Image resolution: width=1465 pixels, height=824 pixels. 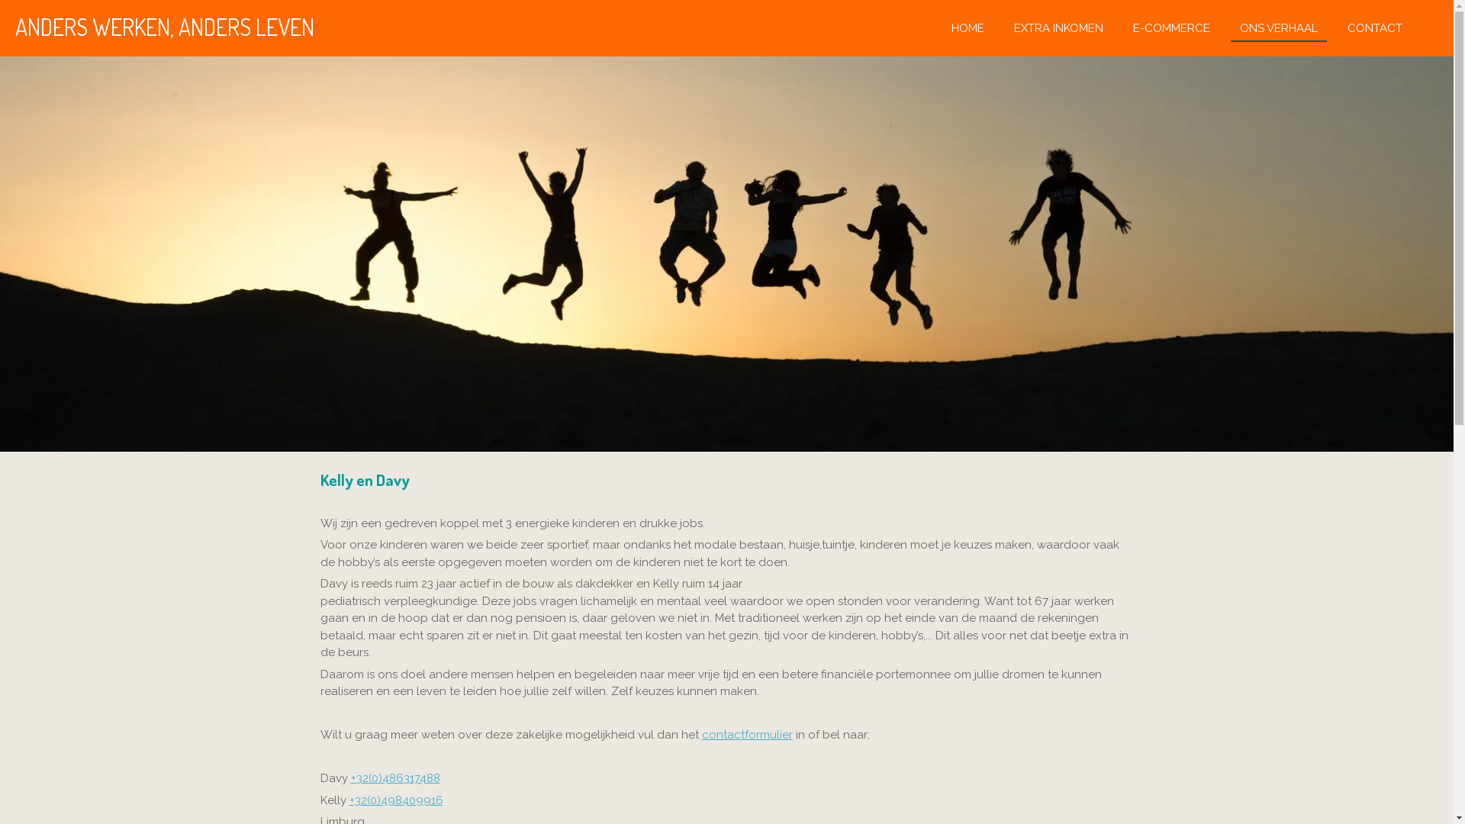 I want to click on contactformulier, so click(x=748, y=735).